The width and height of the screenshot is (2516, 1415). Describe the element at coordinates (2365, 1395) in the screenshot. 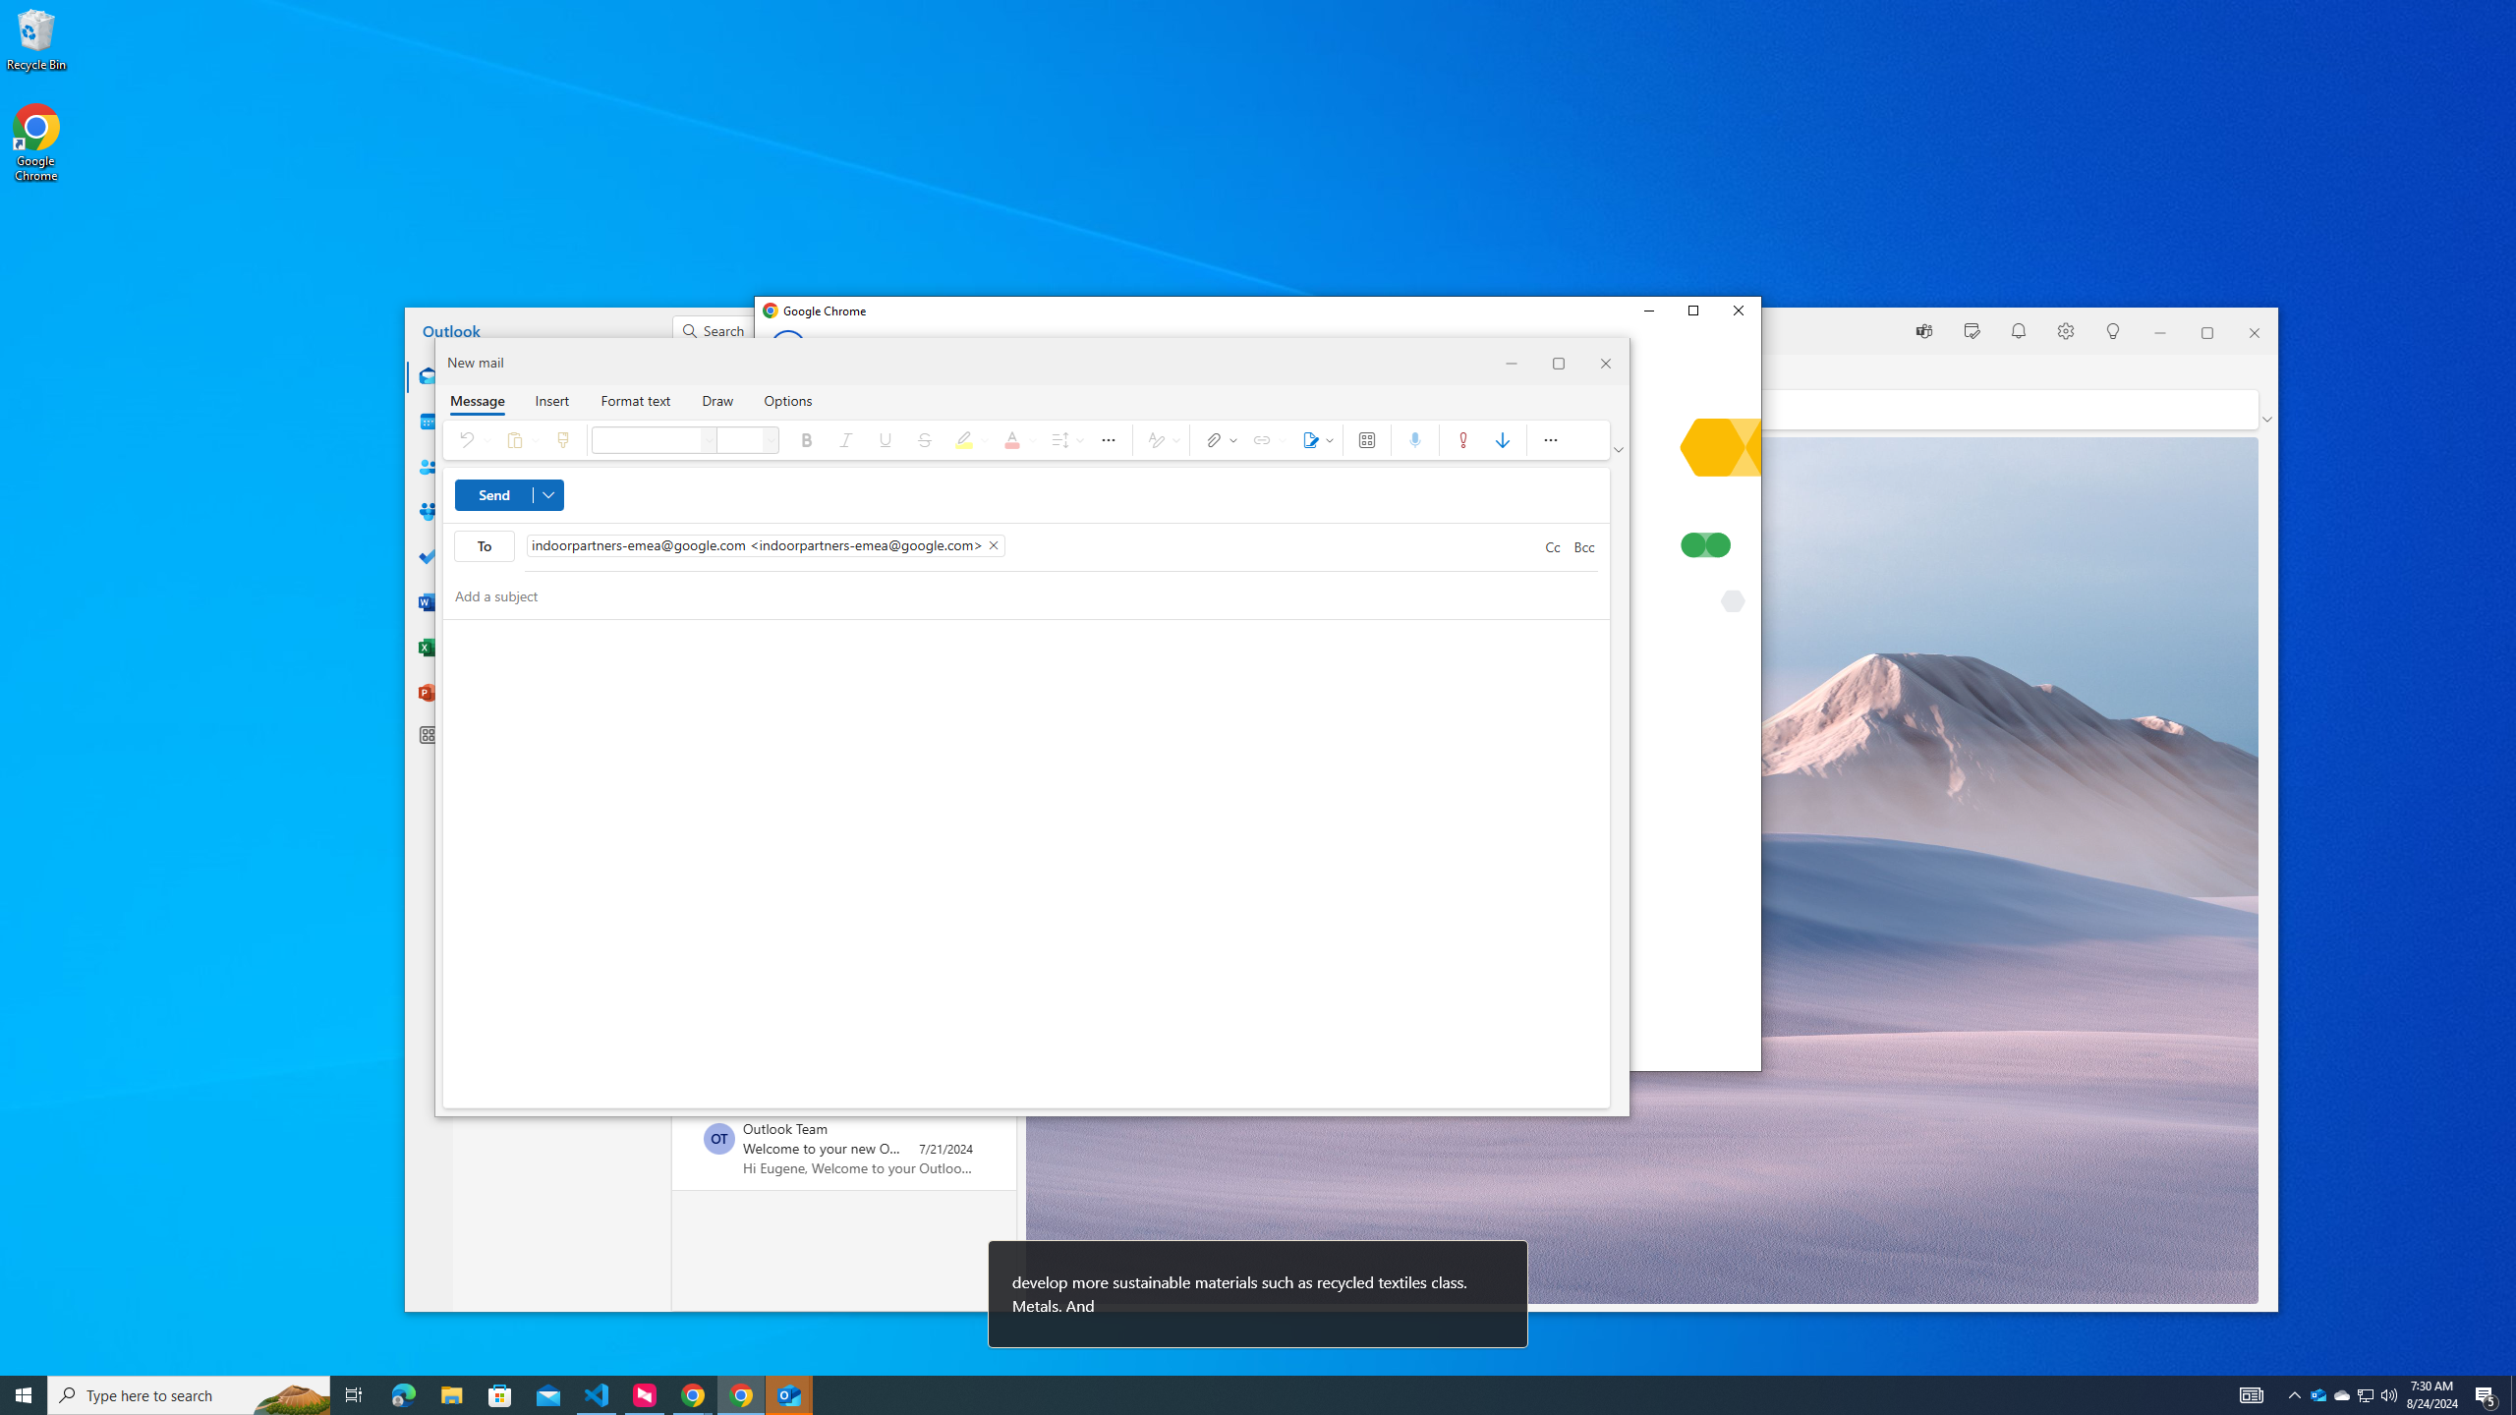

I see `Visual Studio Code - 1 running window` at that location.